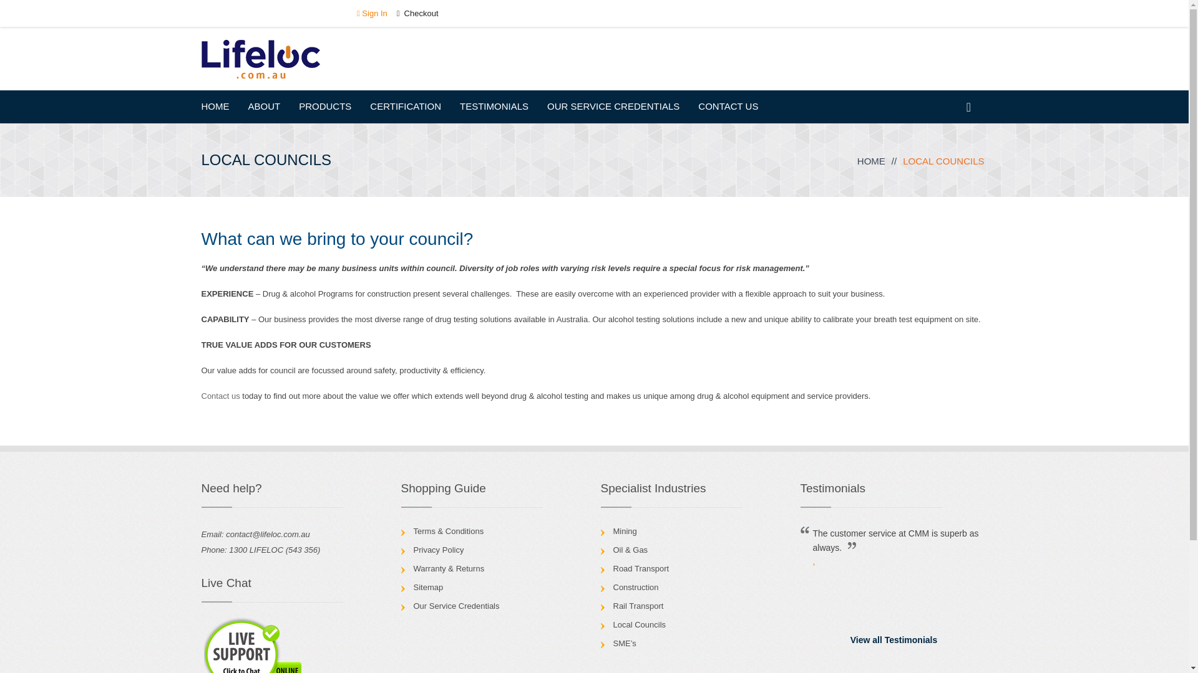  What do you see at coordinates (728, 105) in the screenshot?
I see `CONTACT US` at bounding box center [728, 105].